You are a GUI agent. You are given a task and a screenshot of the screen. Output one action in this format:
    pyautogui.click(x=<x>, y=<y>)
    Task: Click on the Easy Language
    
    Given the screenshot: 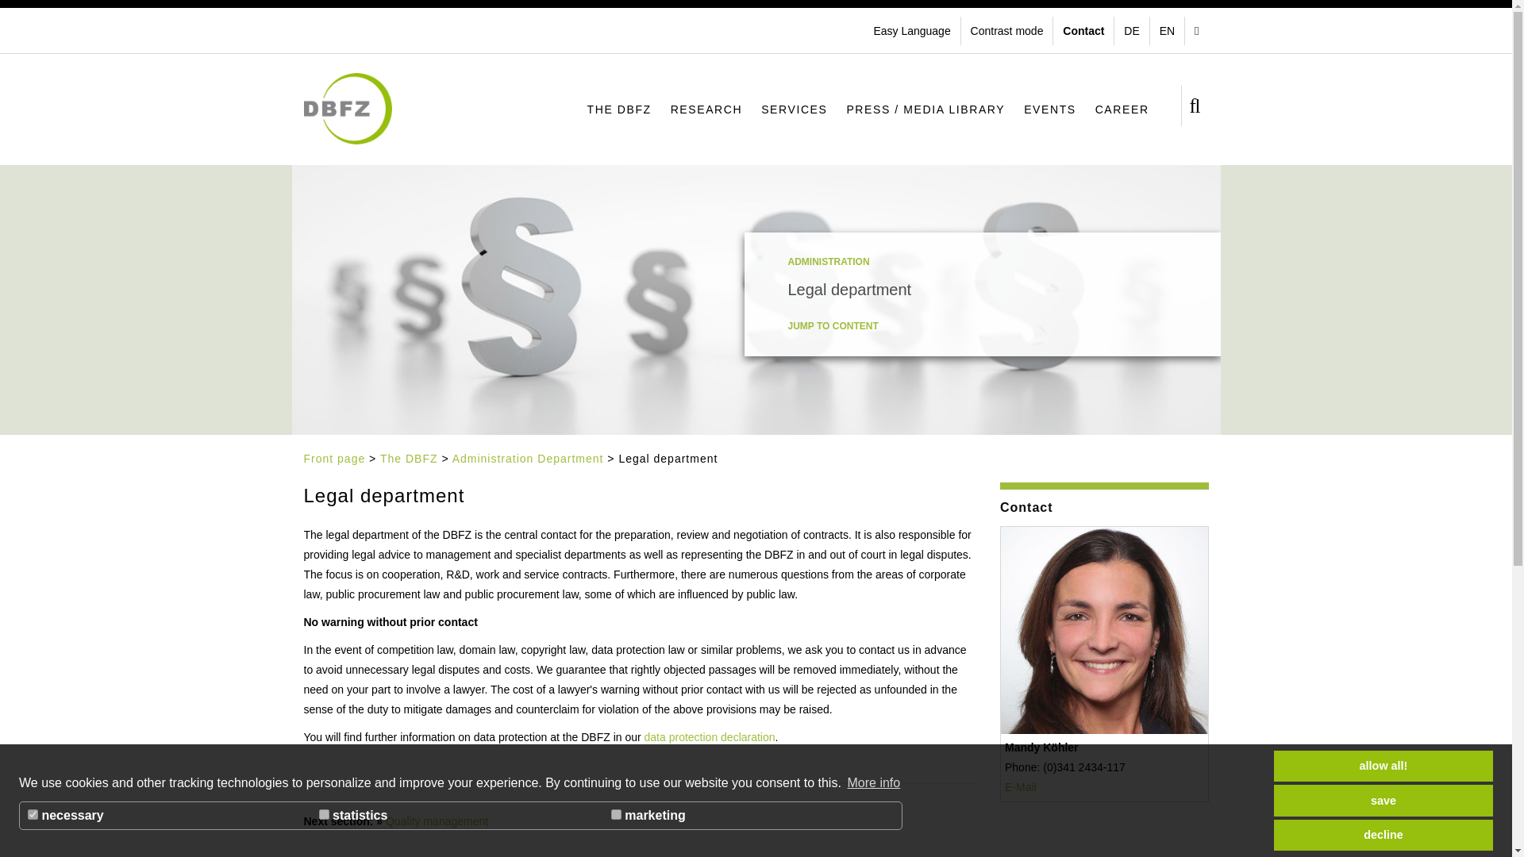 What is the action you would take?
    pyautogui.click(x=913, y=30)
    